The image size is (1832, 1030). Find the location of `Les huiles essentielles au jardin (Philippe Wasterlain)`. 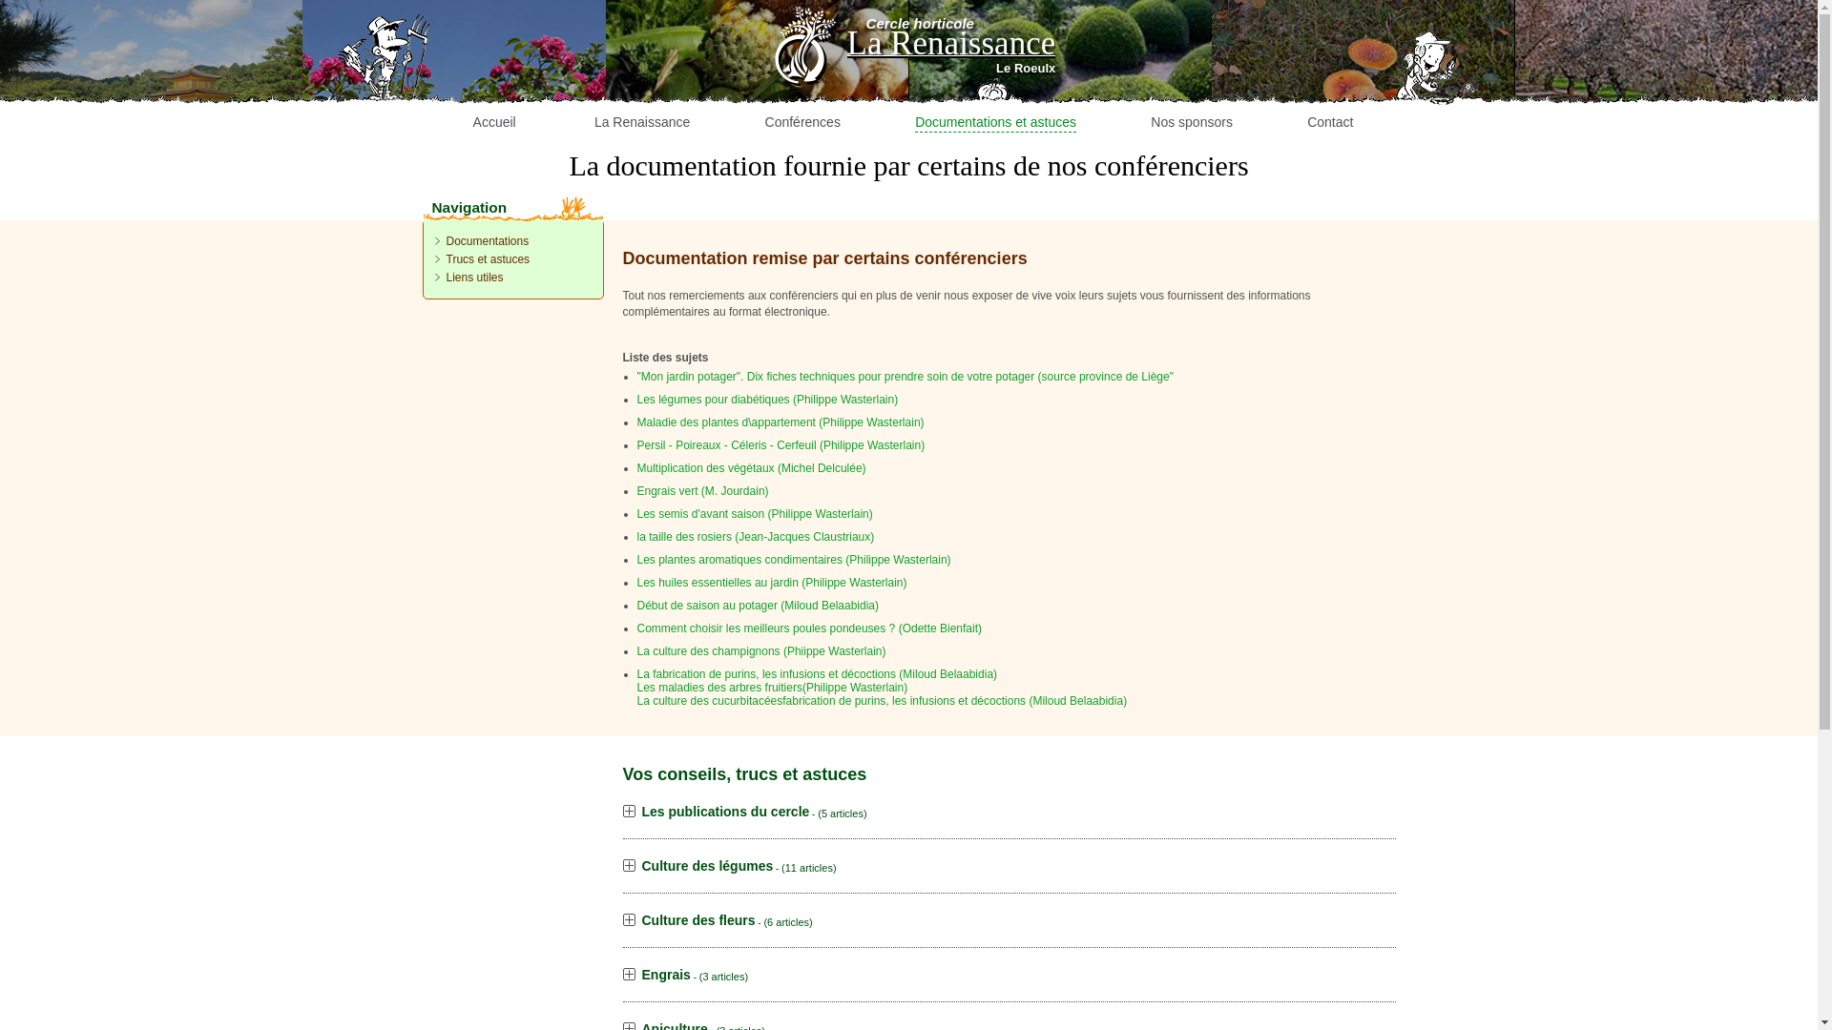

Les huiles essentielles au jardin (Philippe Wasterlain) is located at coordinates (779, 583).